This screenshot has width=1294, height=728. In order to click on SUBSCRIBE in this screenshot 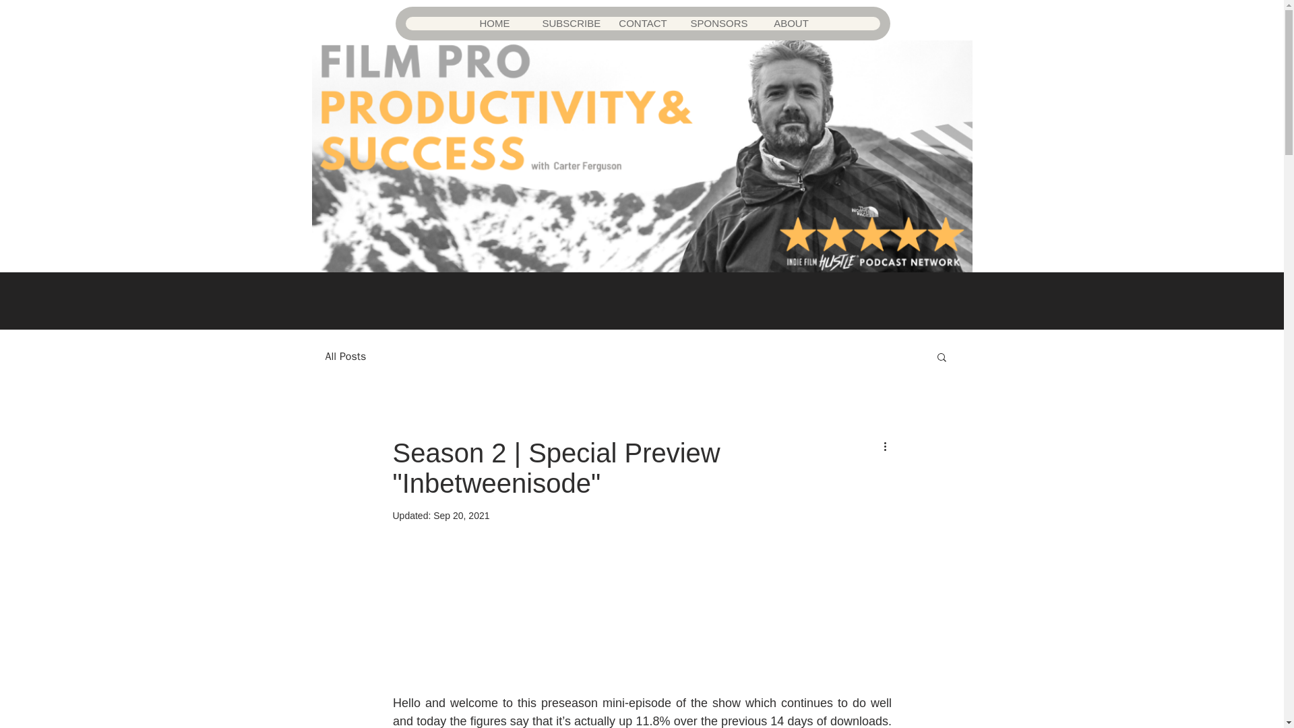, I will do `click(567, 23)`.